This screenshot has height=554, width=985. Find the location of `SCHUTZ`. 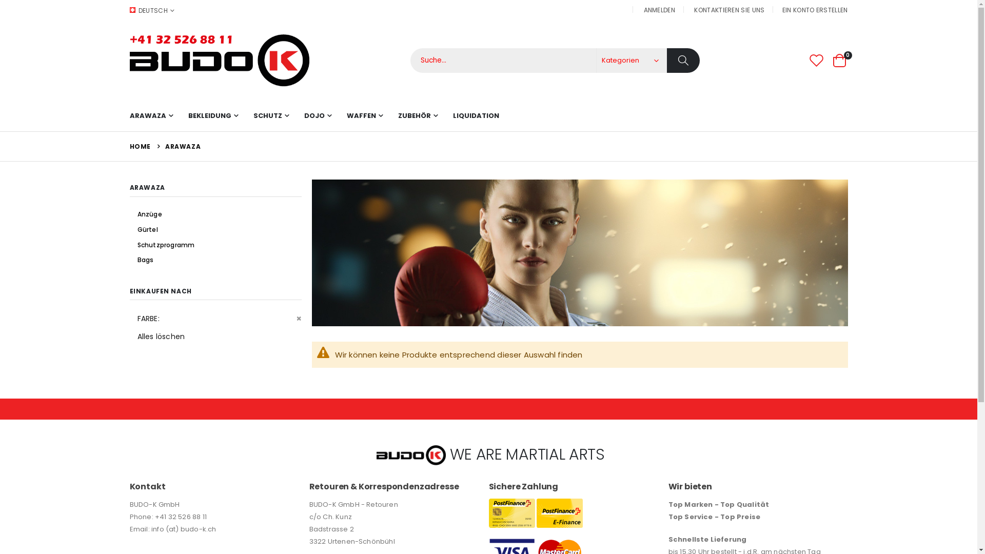

SCHUTZ is located at coordinates (271, 116).